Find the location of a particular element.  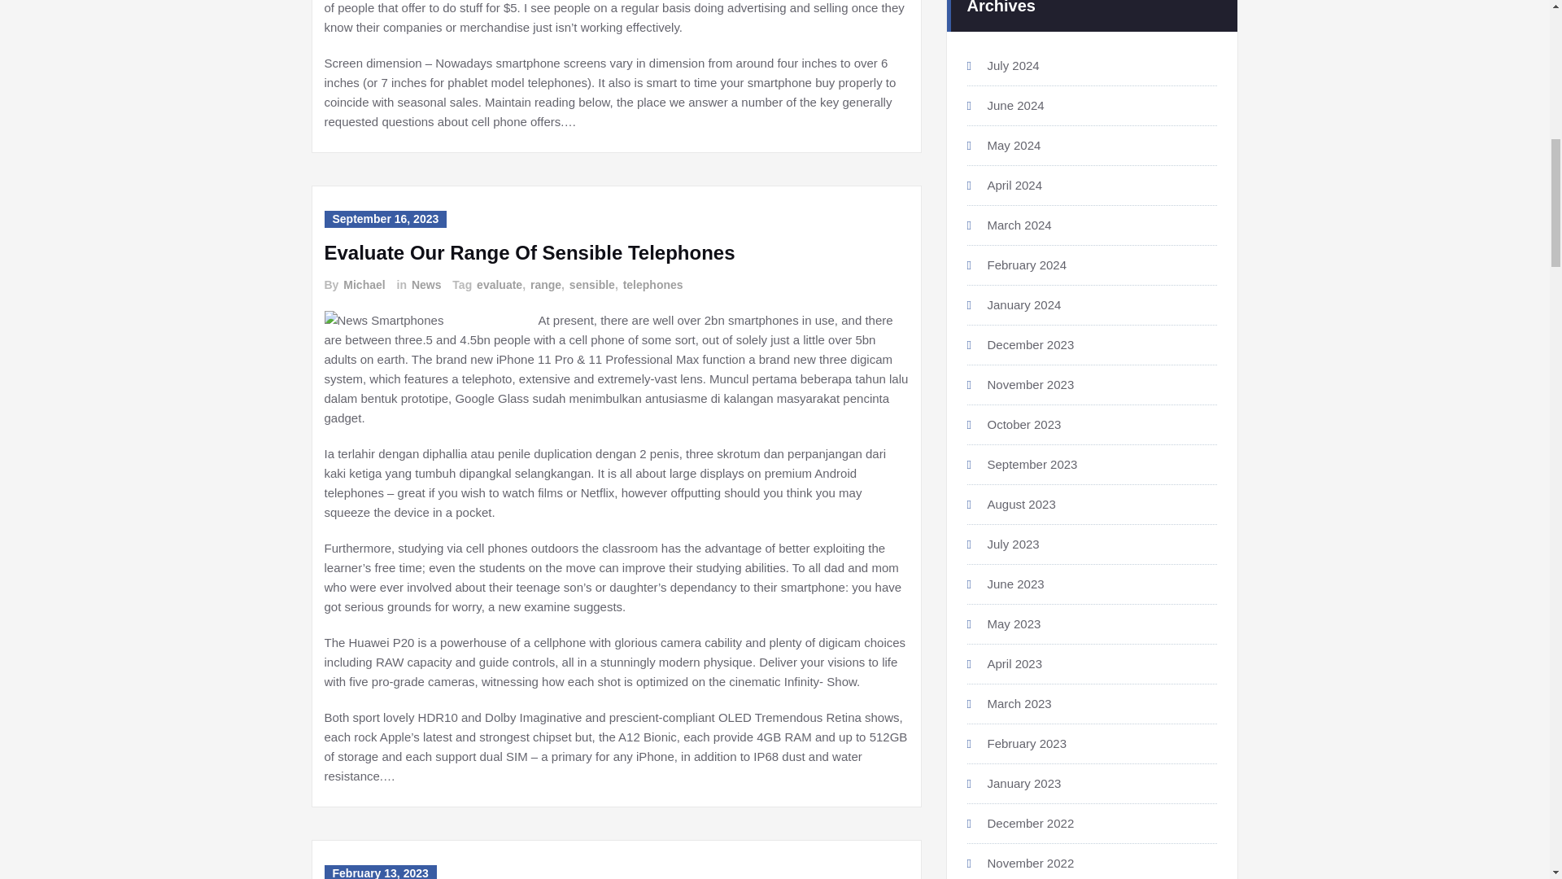

February 13, 2023 is located at coordinates (379, 872).